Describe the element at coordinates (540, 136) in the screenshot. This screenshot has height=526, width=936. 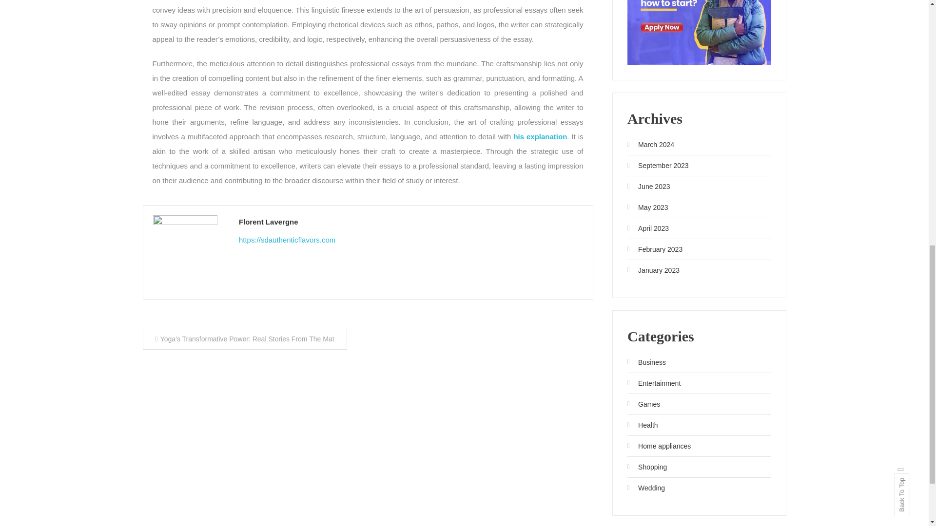
I see `his explanation` at that location.